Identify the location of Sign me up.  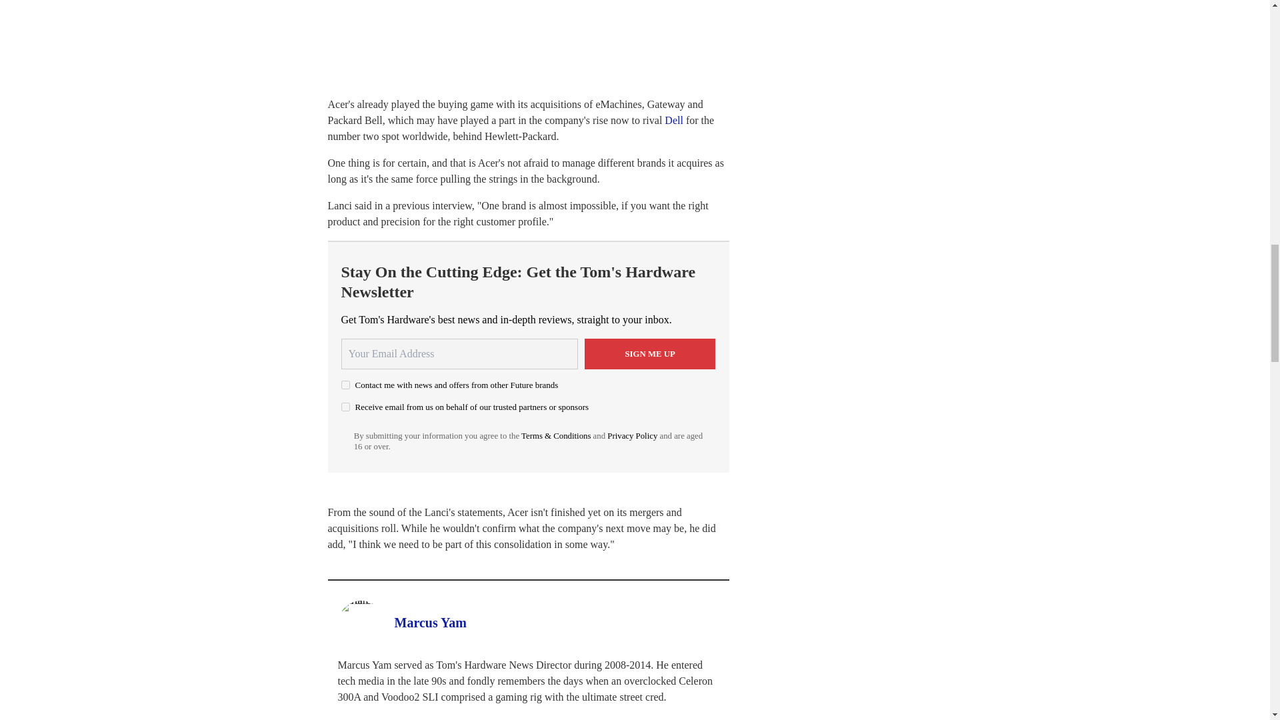
(650, 353).